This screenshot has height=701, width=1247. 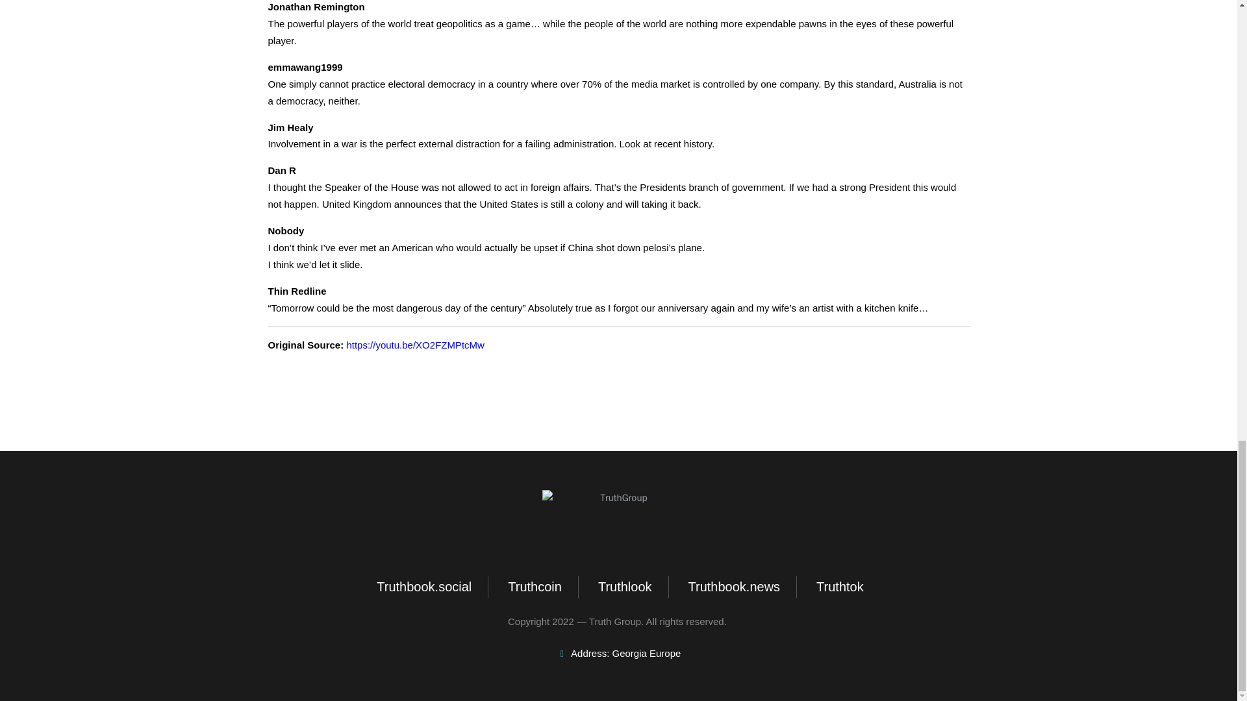 I want to click on Truthcoin, so click(x=533, y=587).